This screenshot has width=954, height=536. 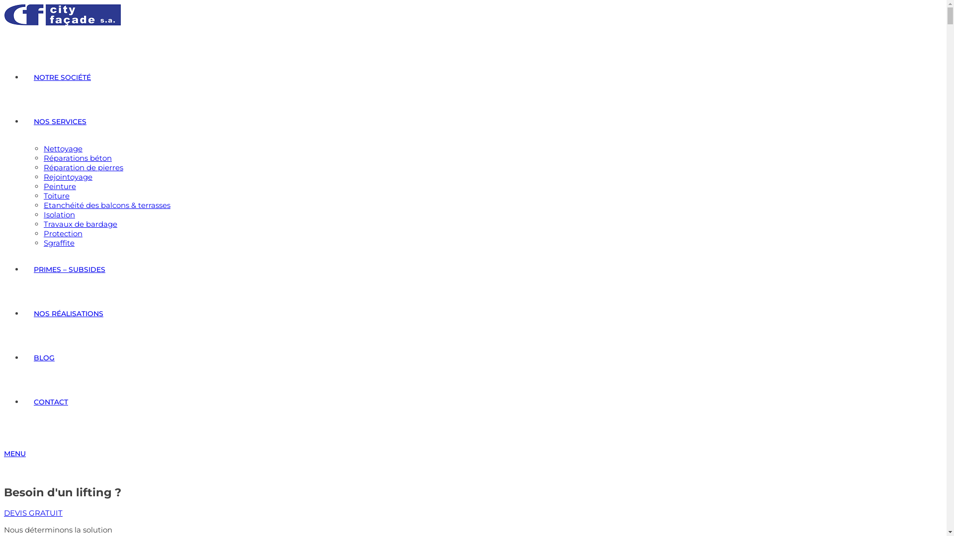 What do you see at coordinates (59, 243) in the screenshot?
I see `Sgraffite` at bounding box center [59, 243].